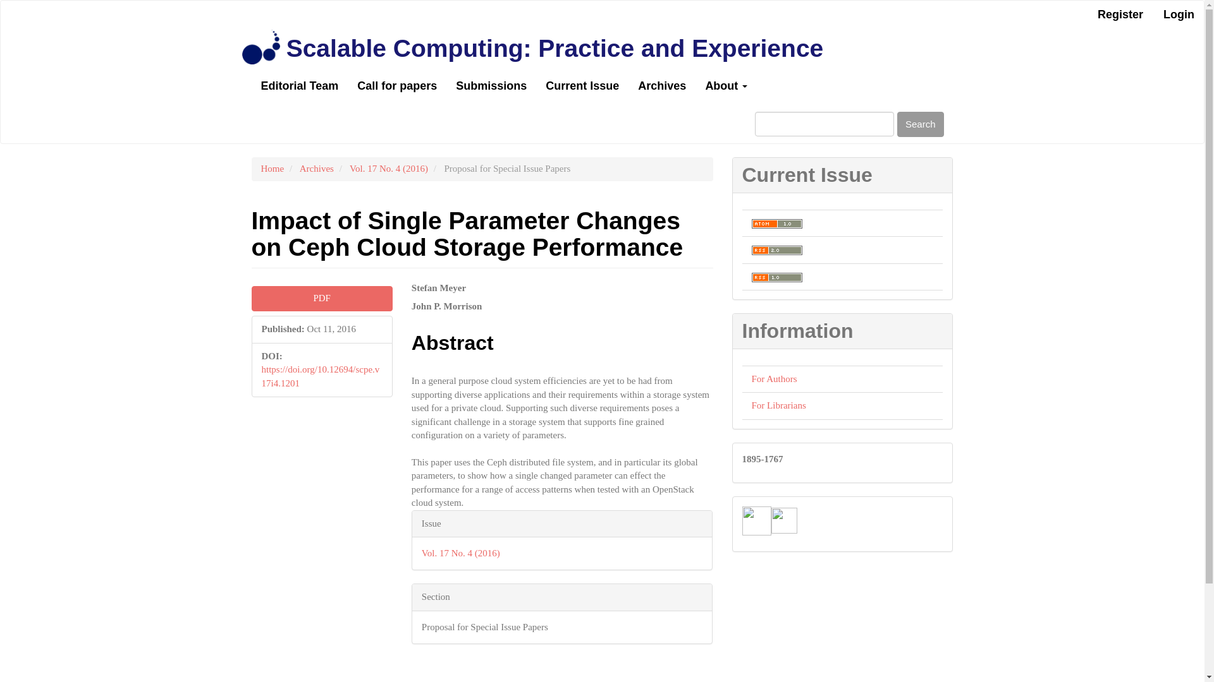 The width and height of the screenshot is (1214, 682). What do you see at coordinates (491, 86) in the screenshot?
I see `Submissions` at bounding box center [491, 86].